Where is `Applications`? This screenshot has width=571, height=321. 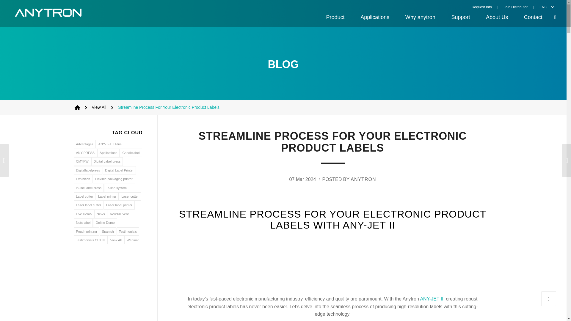
Applications is located at coordinates (375, 17).